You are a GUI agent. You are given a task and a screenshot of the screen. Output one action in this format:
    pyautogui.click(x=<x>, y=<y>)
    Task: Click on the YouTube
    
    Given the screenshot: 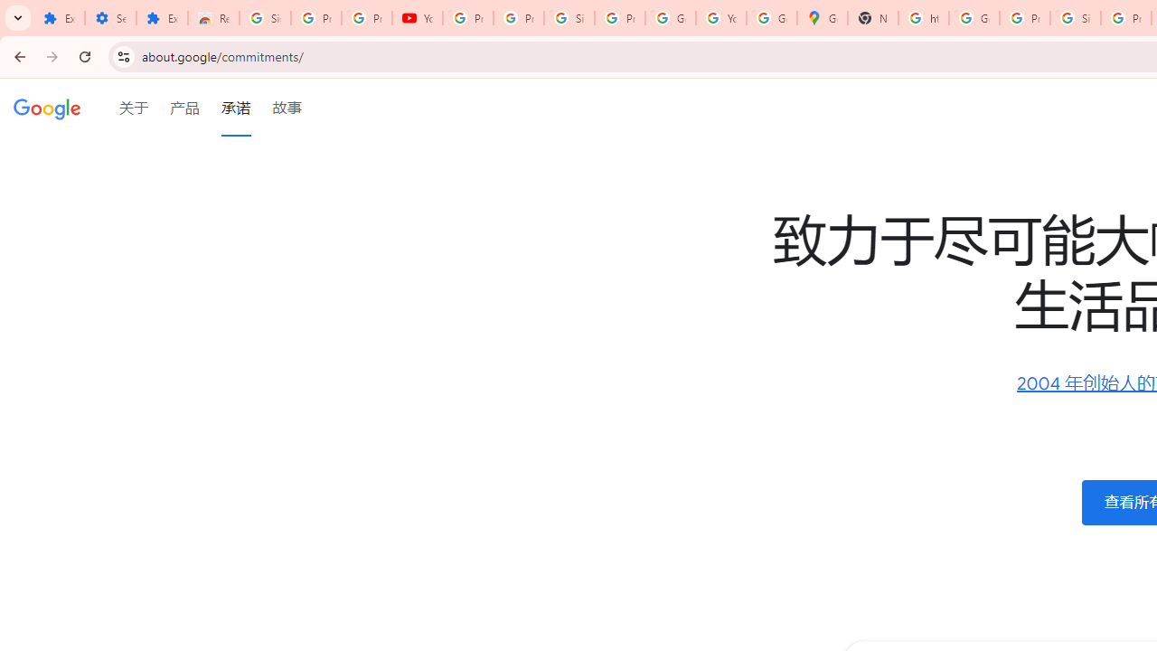 What is the action you would take?
    pyautogui.click(x=721, y=18)
    